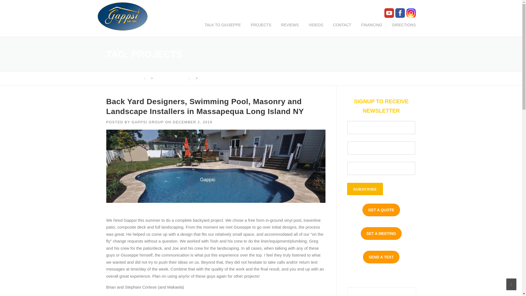  What do you see at coordinates (123, 78) in the screenshot?
I see `Go to Gappsi Group.` at bounding box center [123, 78].